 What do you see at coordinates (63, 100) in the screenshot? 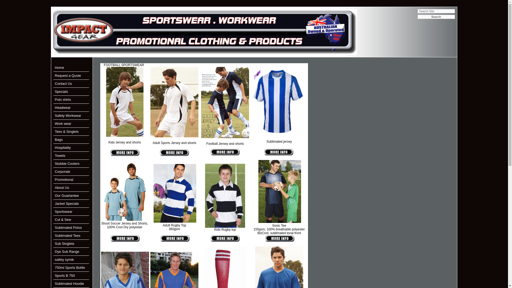
I see `Polo shirts` at bounding box center [63, 100].